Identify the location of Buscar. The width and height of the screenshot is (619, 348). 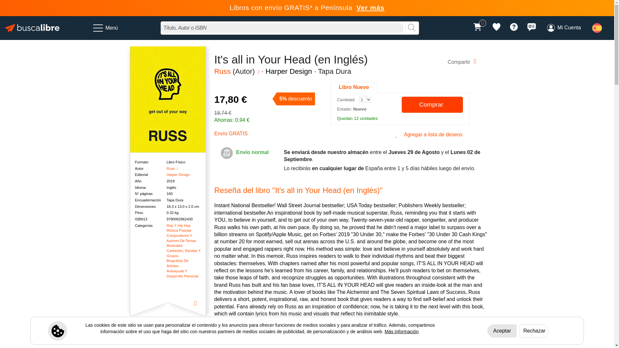
(412, 28).